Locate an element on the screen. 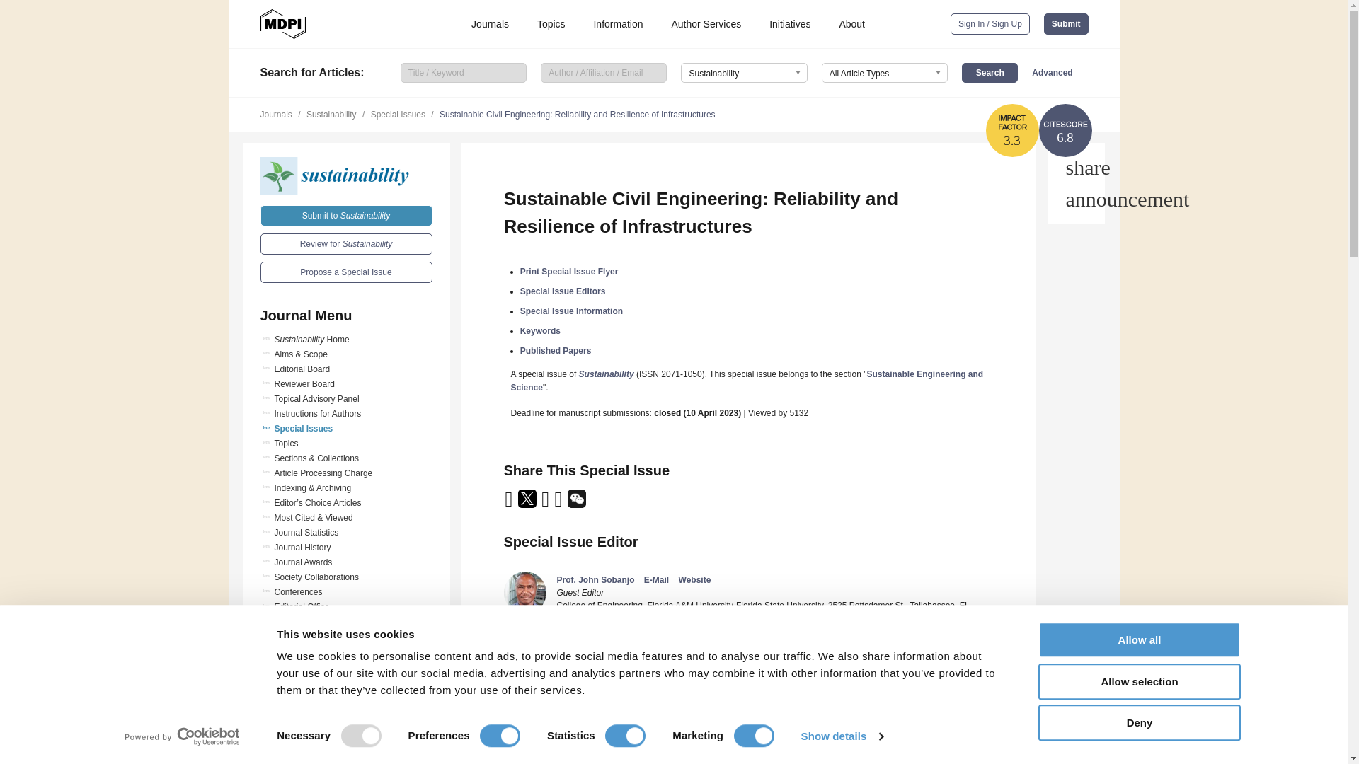 This screenshot has height=764, width=1359. Search is located at coordinates (990, 72).